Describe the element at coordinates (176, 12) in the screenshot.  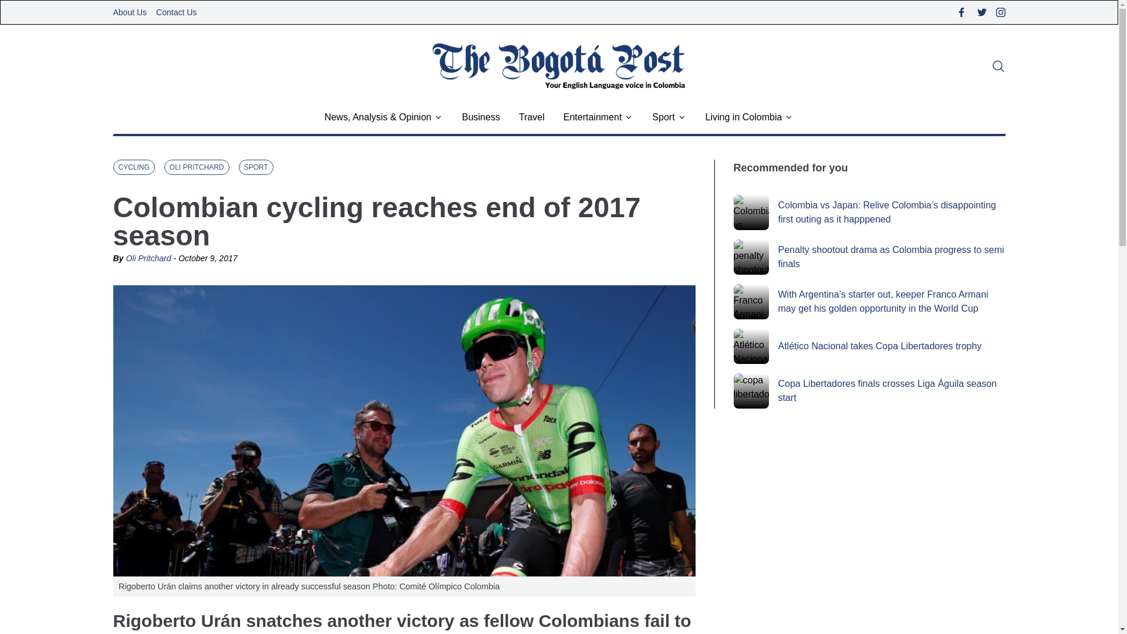
I see `Contact Us` at that location.